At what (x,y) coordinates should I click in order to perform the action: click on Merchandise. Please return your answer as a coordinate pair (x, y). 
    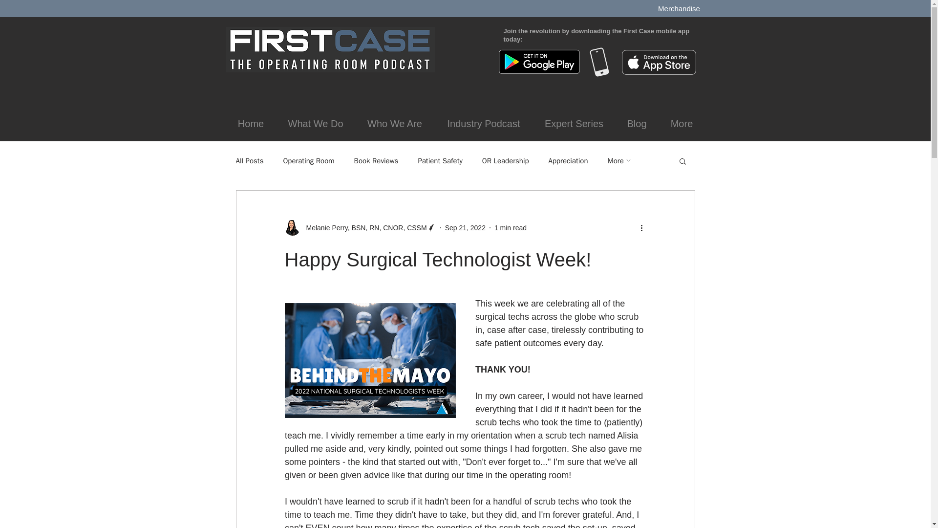
    Looking at the image, I should click on (679, 8).